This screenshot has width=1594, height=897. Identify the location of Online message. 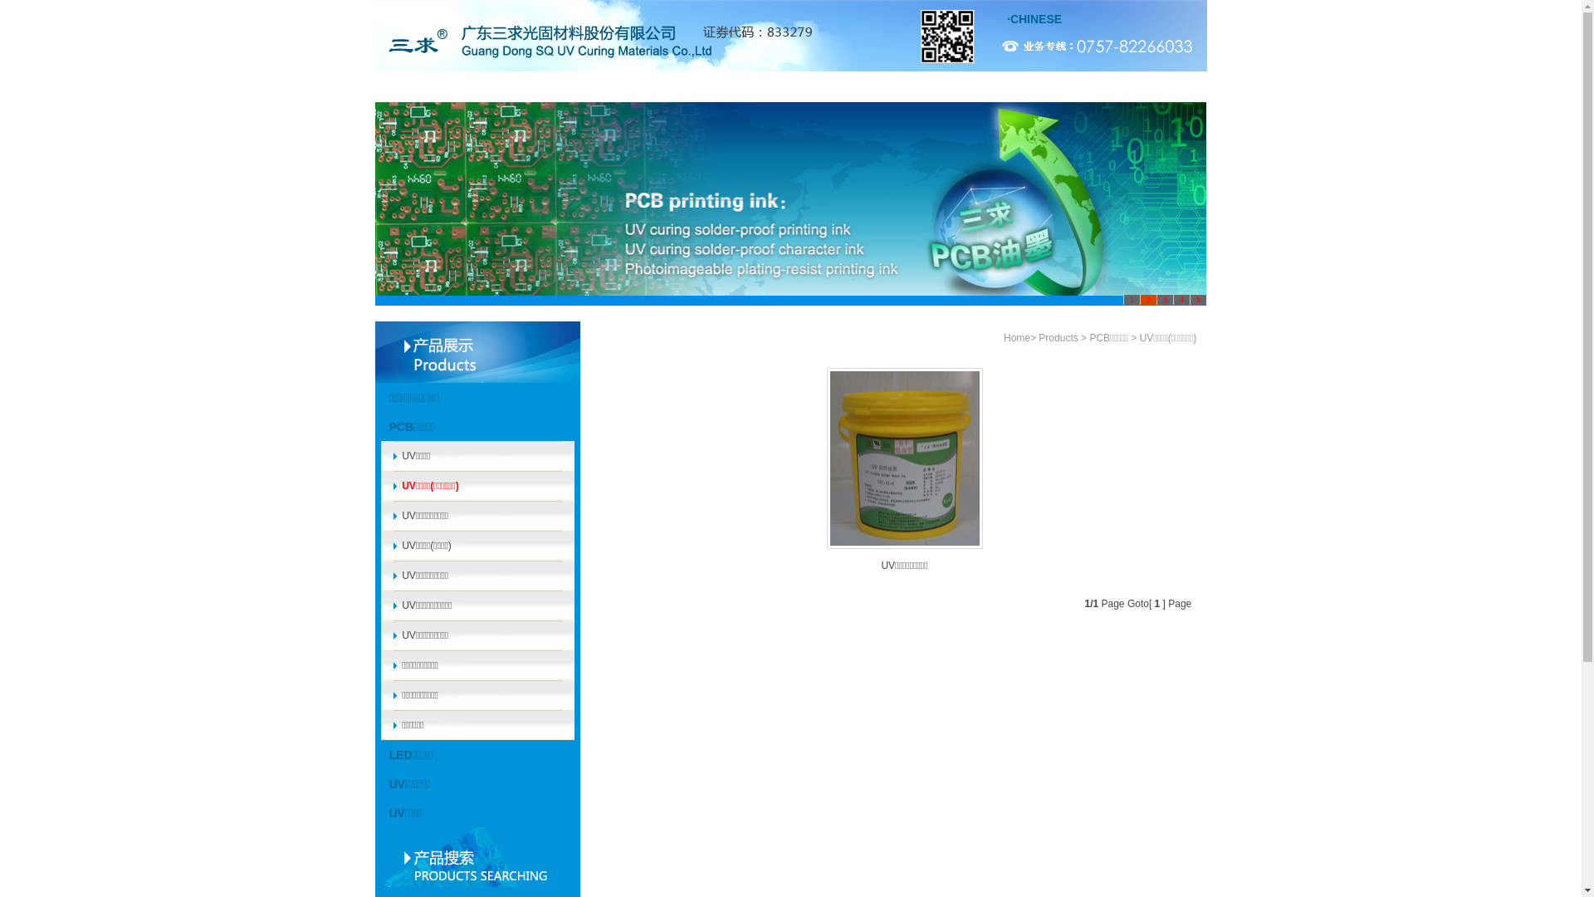
(976, 86).